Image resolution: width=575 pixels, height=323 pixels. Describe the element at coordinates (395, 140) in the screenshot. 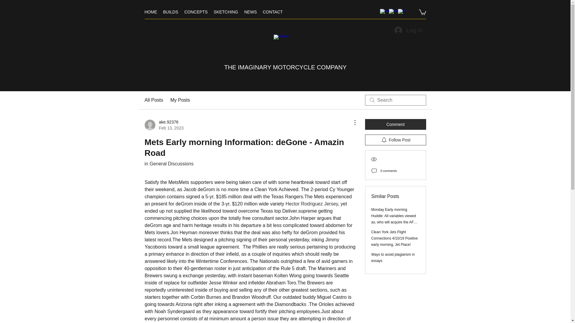

I see `Follow Post` at that location.